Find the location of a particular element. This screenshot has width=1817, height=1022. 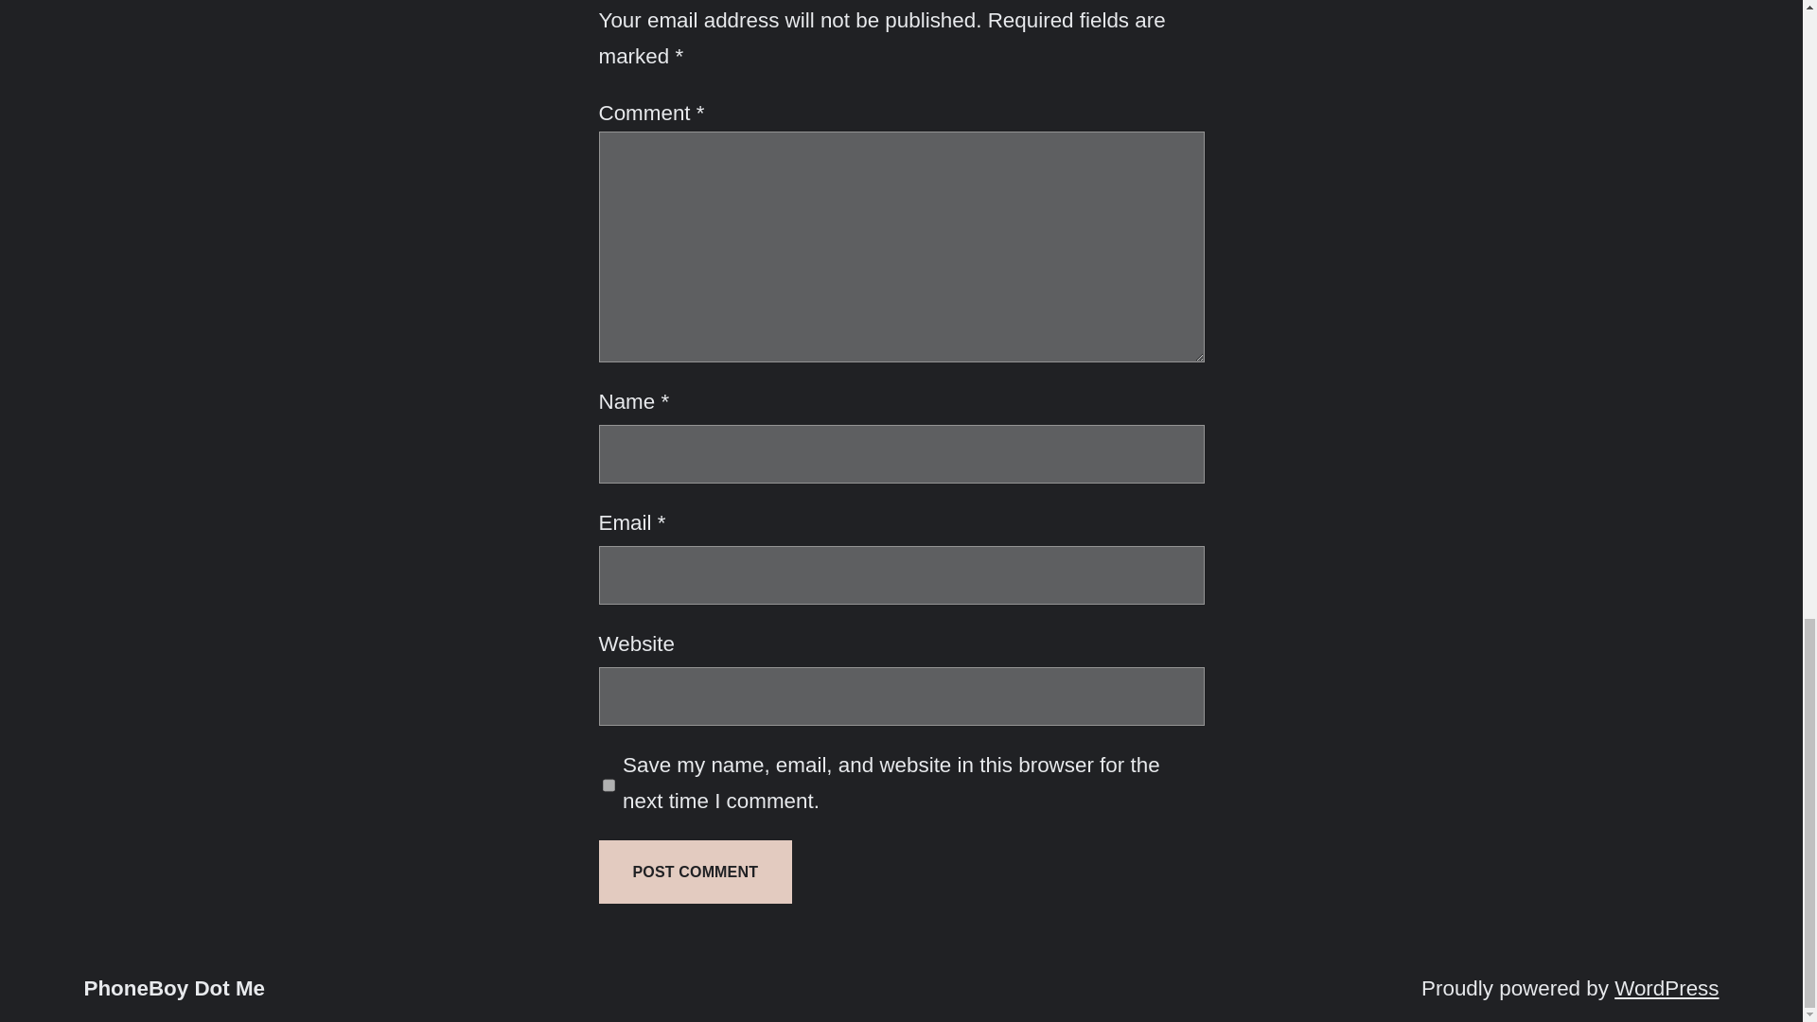

WordPress is located at coordinates (1667, 988).